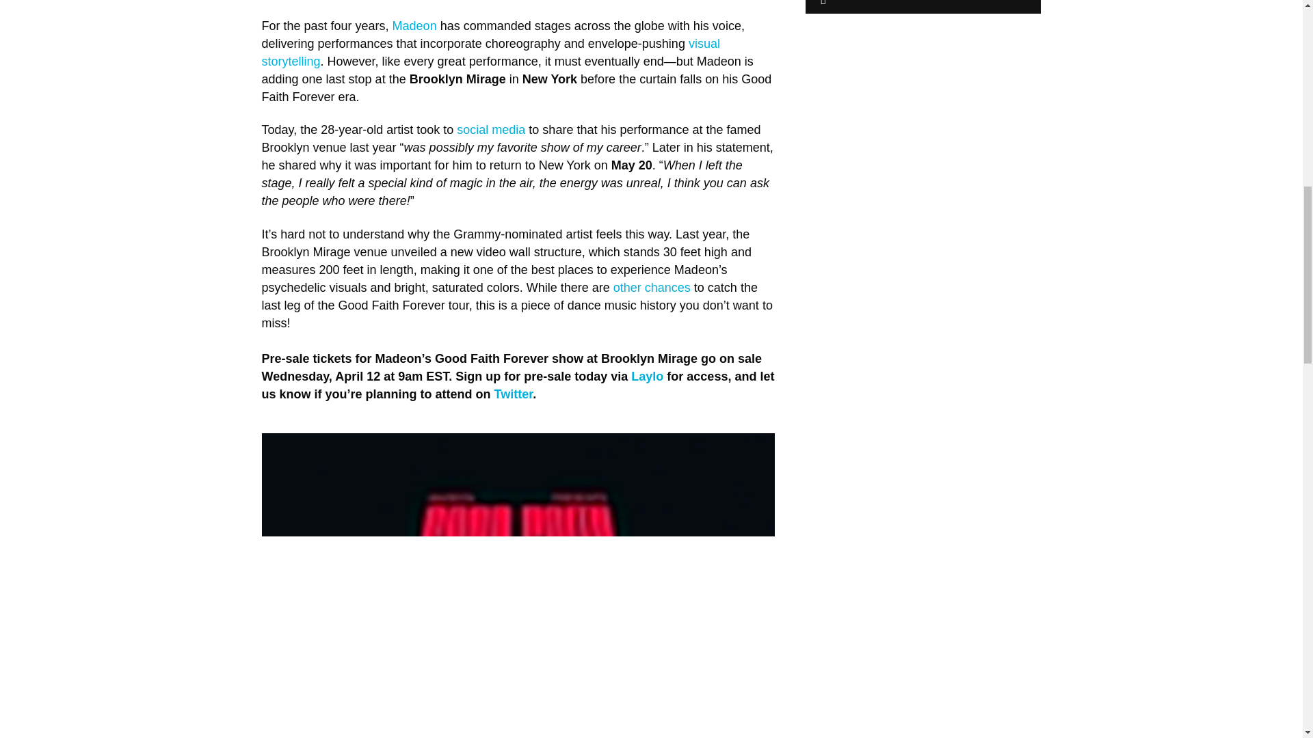 The width and height of the screenshot is (1313, 738). Describe the element at coordinates (513, 394) in the screenshot. I see `Twitter` at that location.